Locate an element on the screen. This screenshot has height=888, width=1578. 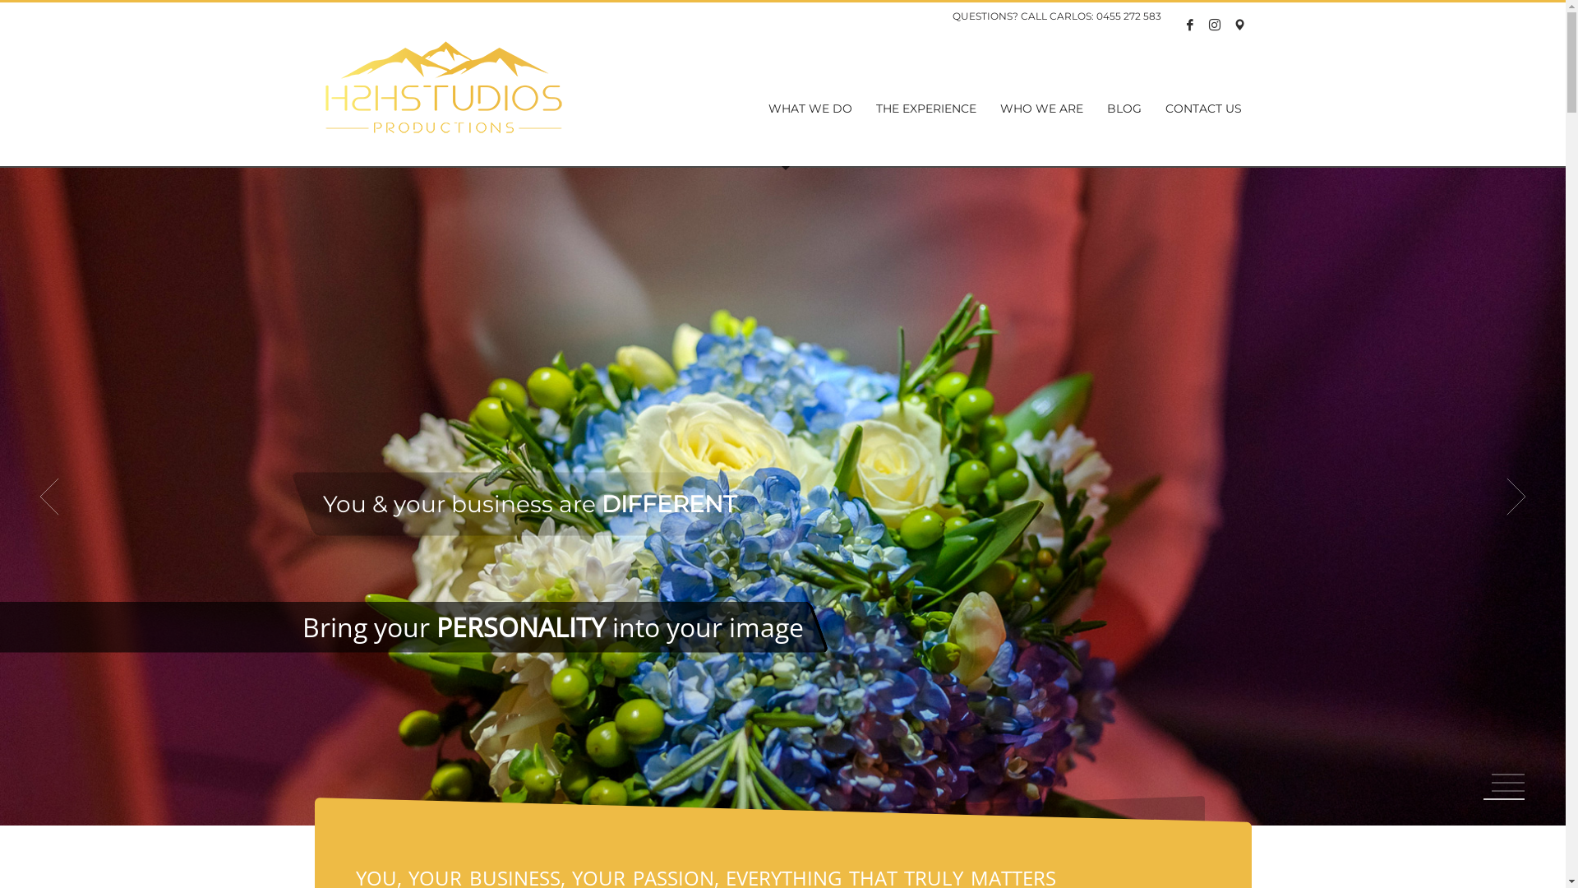
THE EXPERIENCE is located at coordinates (926, 109).